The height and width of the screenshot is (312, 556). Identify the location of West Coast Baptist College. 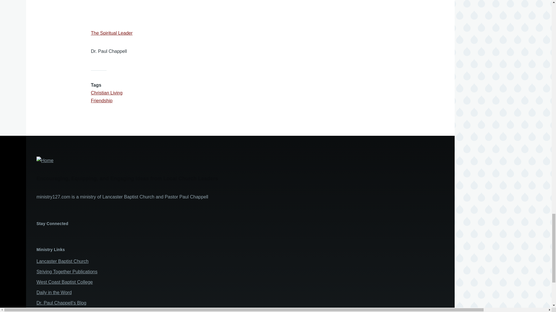
(65, 282).